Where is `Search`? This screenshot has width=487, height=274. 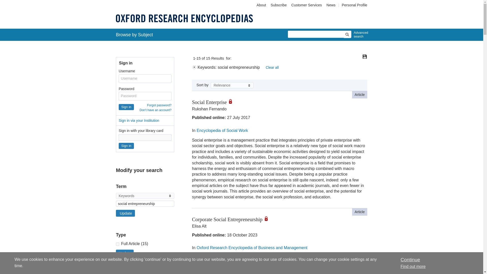 Search is located at coordinates (347, 35).